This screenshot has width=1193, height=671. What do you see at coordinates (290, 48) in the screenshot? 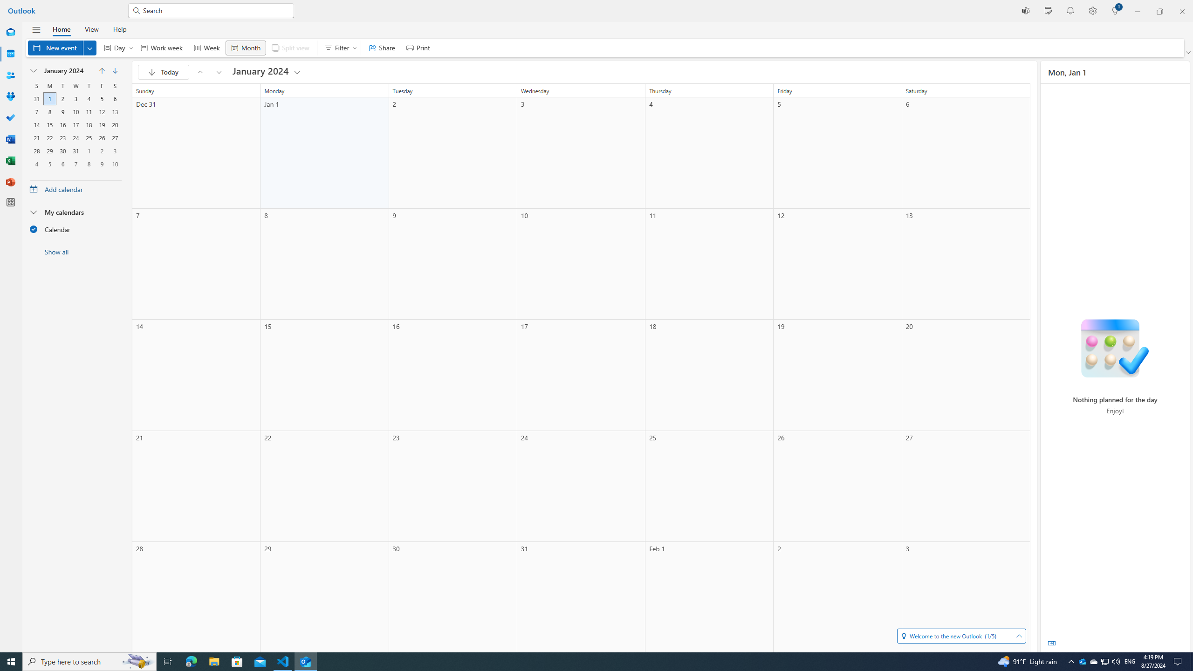
I see `Split view` at bounding box center [290, 48].